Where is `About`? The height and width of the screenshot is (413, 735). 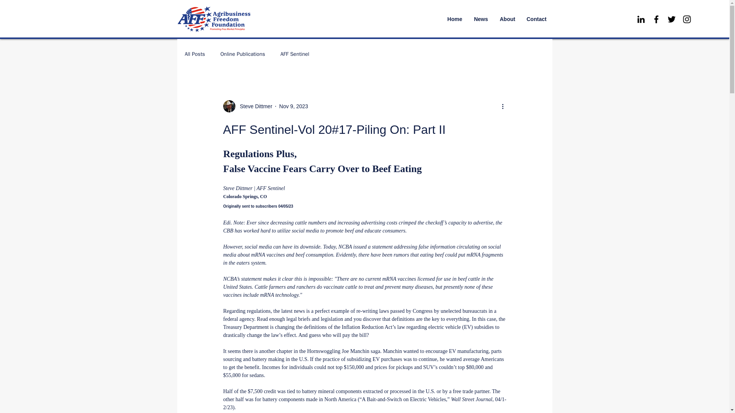 About is located at coordinates (507, 19).